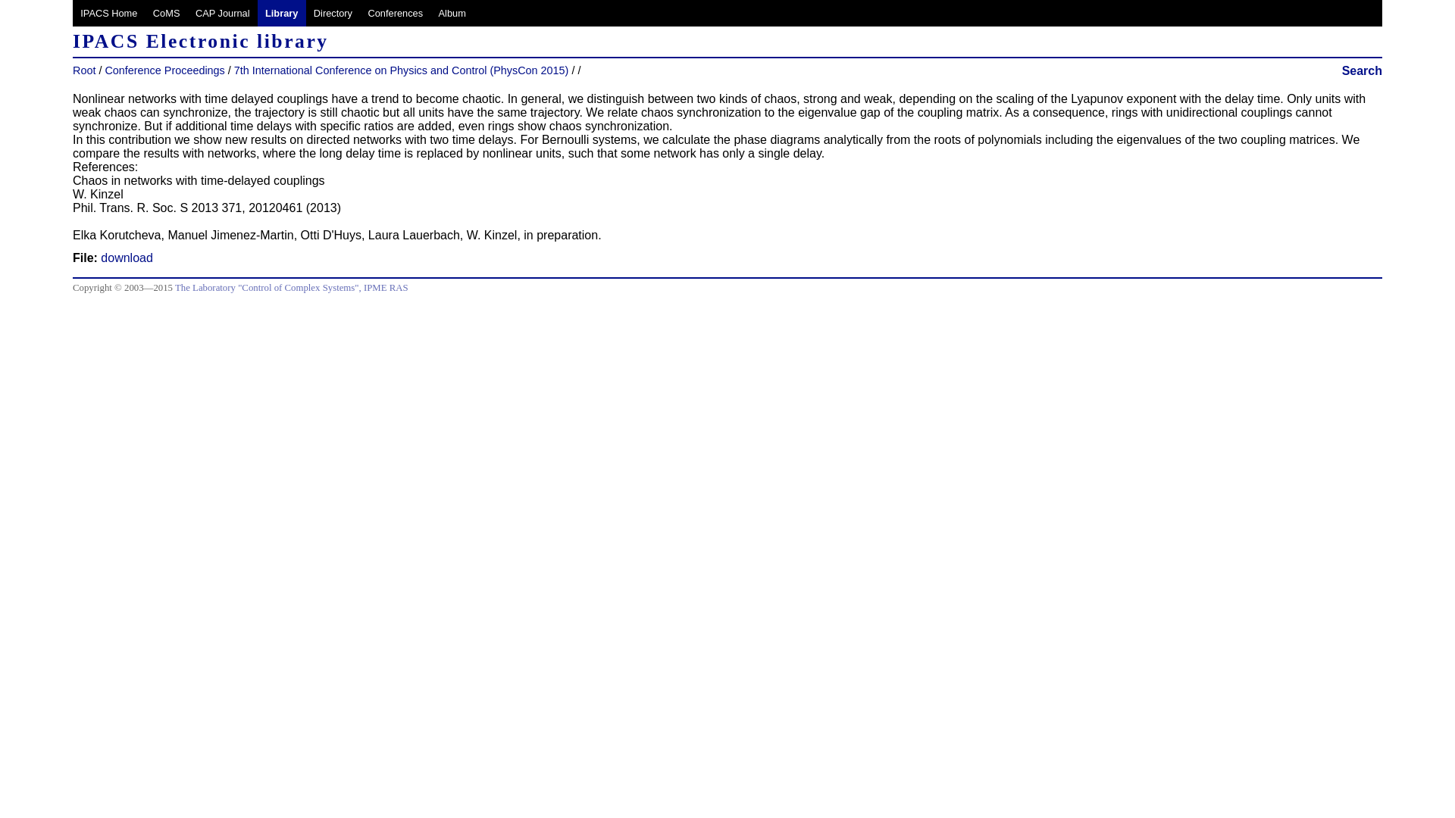 The height and width of the screenshot is (818, 1455). Describe the element at coordinates (109, 13) in the screenshot. I see `IPACS Home` at that location.